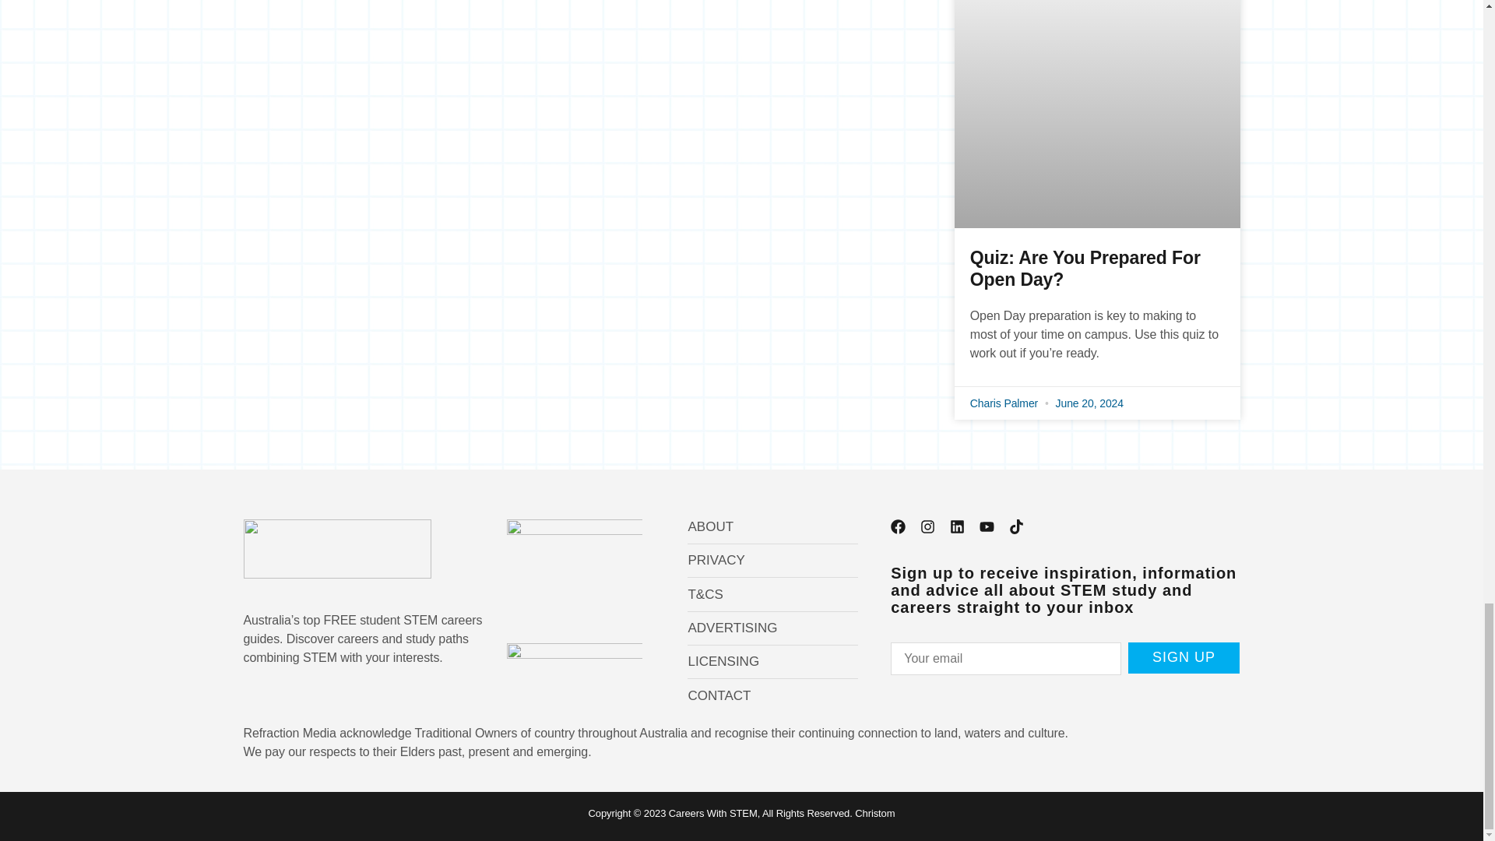  Describe the element at coordinates (1184, 657) in the screenshot. I see `SIGN UP` at that location.